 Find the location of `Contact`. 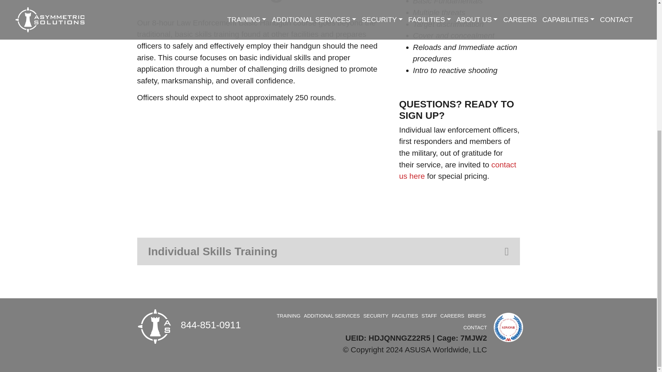

Contact is located at coordinates (475, 327).